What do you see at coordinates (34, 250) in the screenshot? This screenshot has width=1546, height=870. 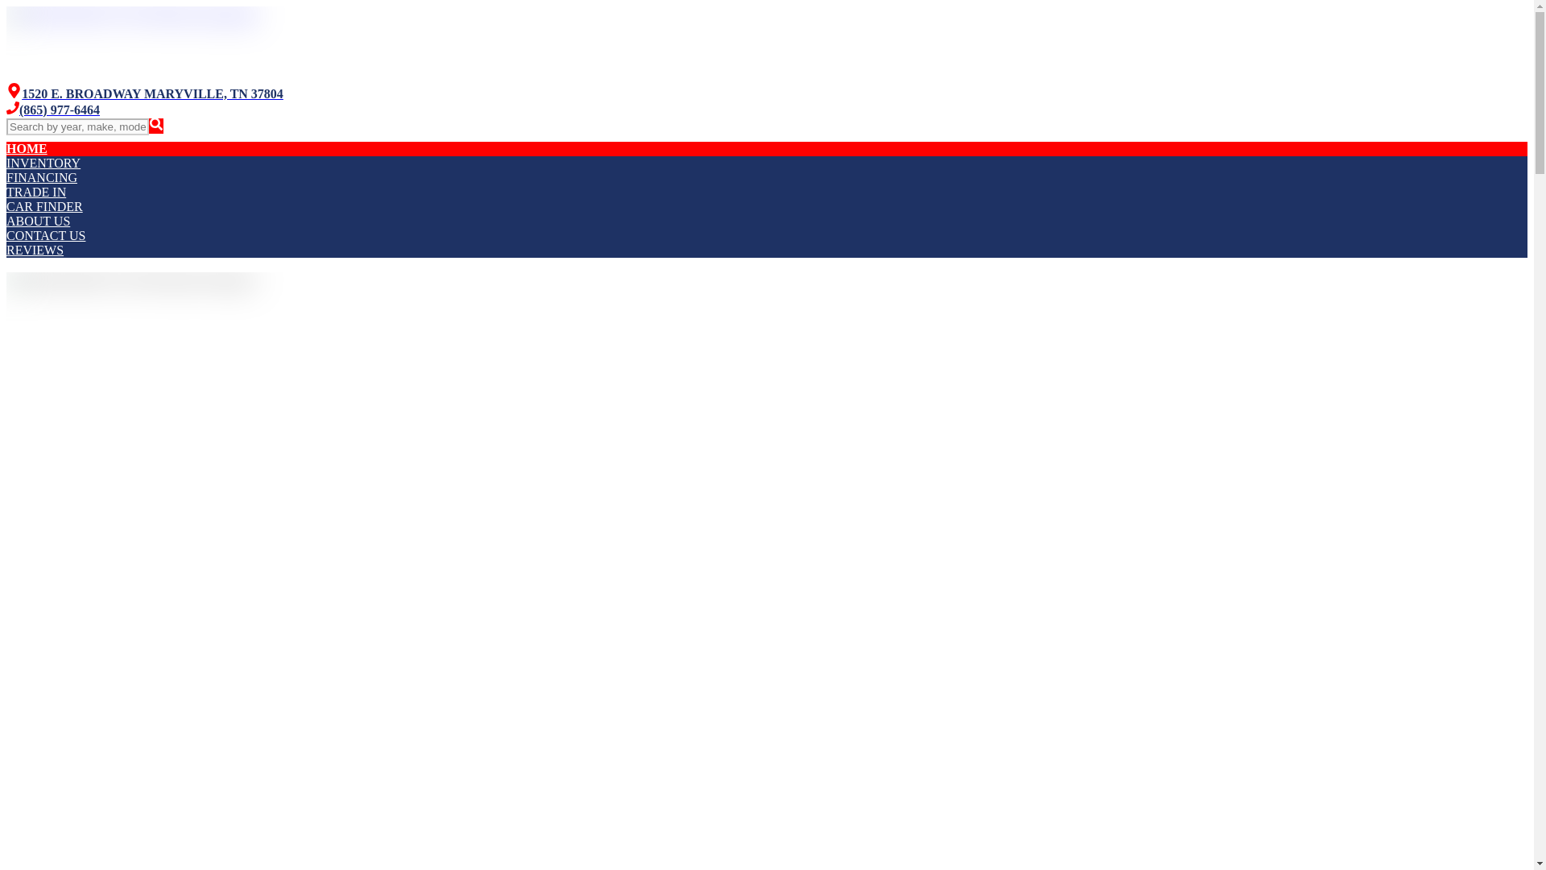 I see `REVIEWS` at bounding box center [34, 250].